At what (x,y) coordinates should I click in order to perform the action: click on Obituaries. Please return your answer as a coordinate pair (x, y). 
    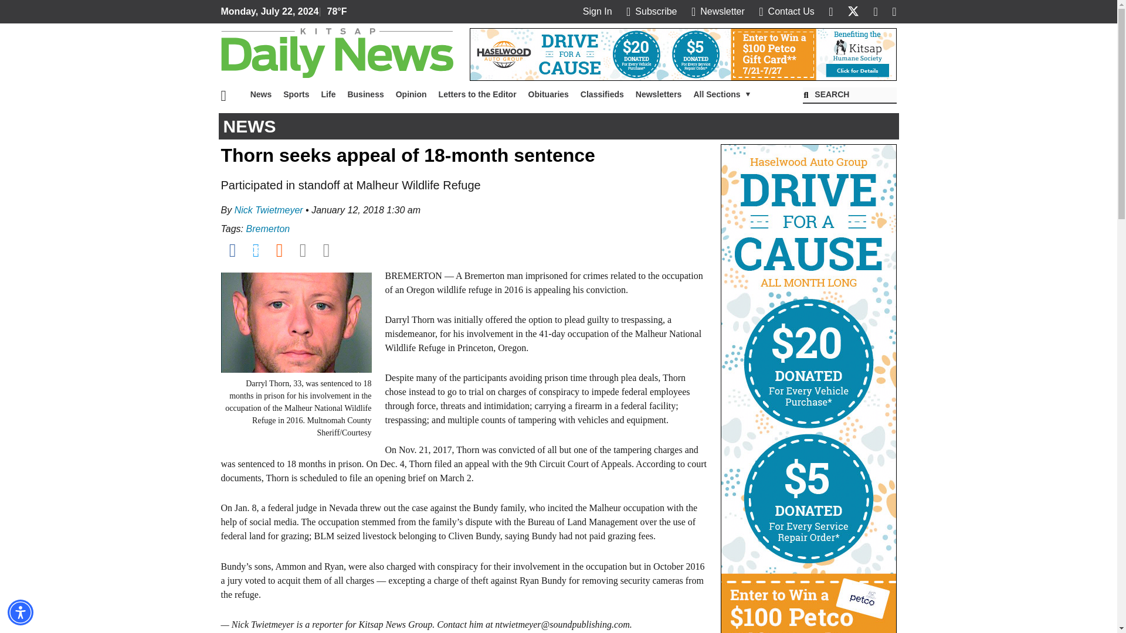
    Looking at the image, I should click on (548, 94).